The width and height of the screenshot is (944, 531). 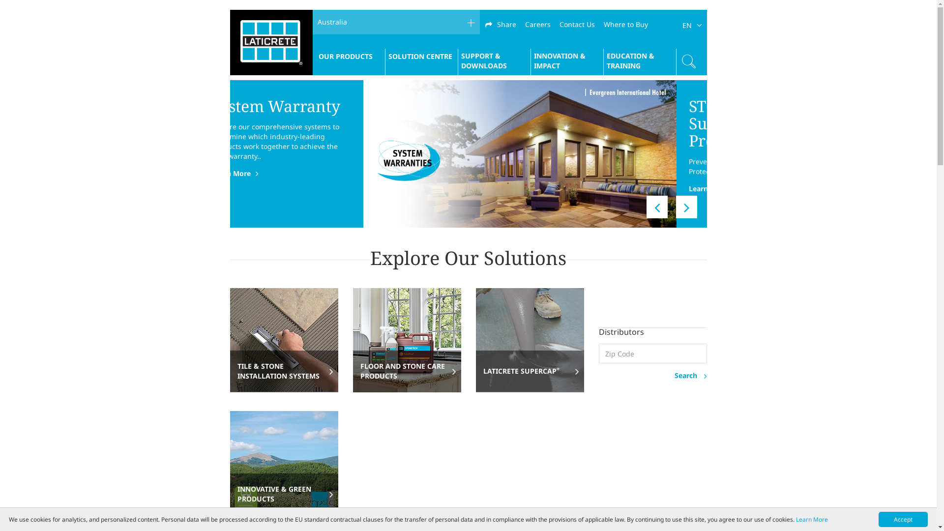 What do you see at coordinates (501, 25) in the screenshot?
I see `Share` at bounding box center [501, 25].